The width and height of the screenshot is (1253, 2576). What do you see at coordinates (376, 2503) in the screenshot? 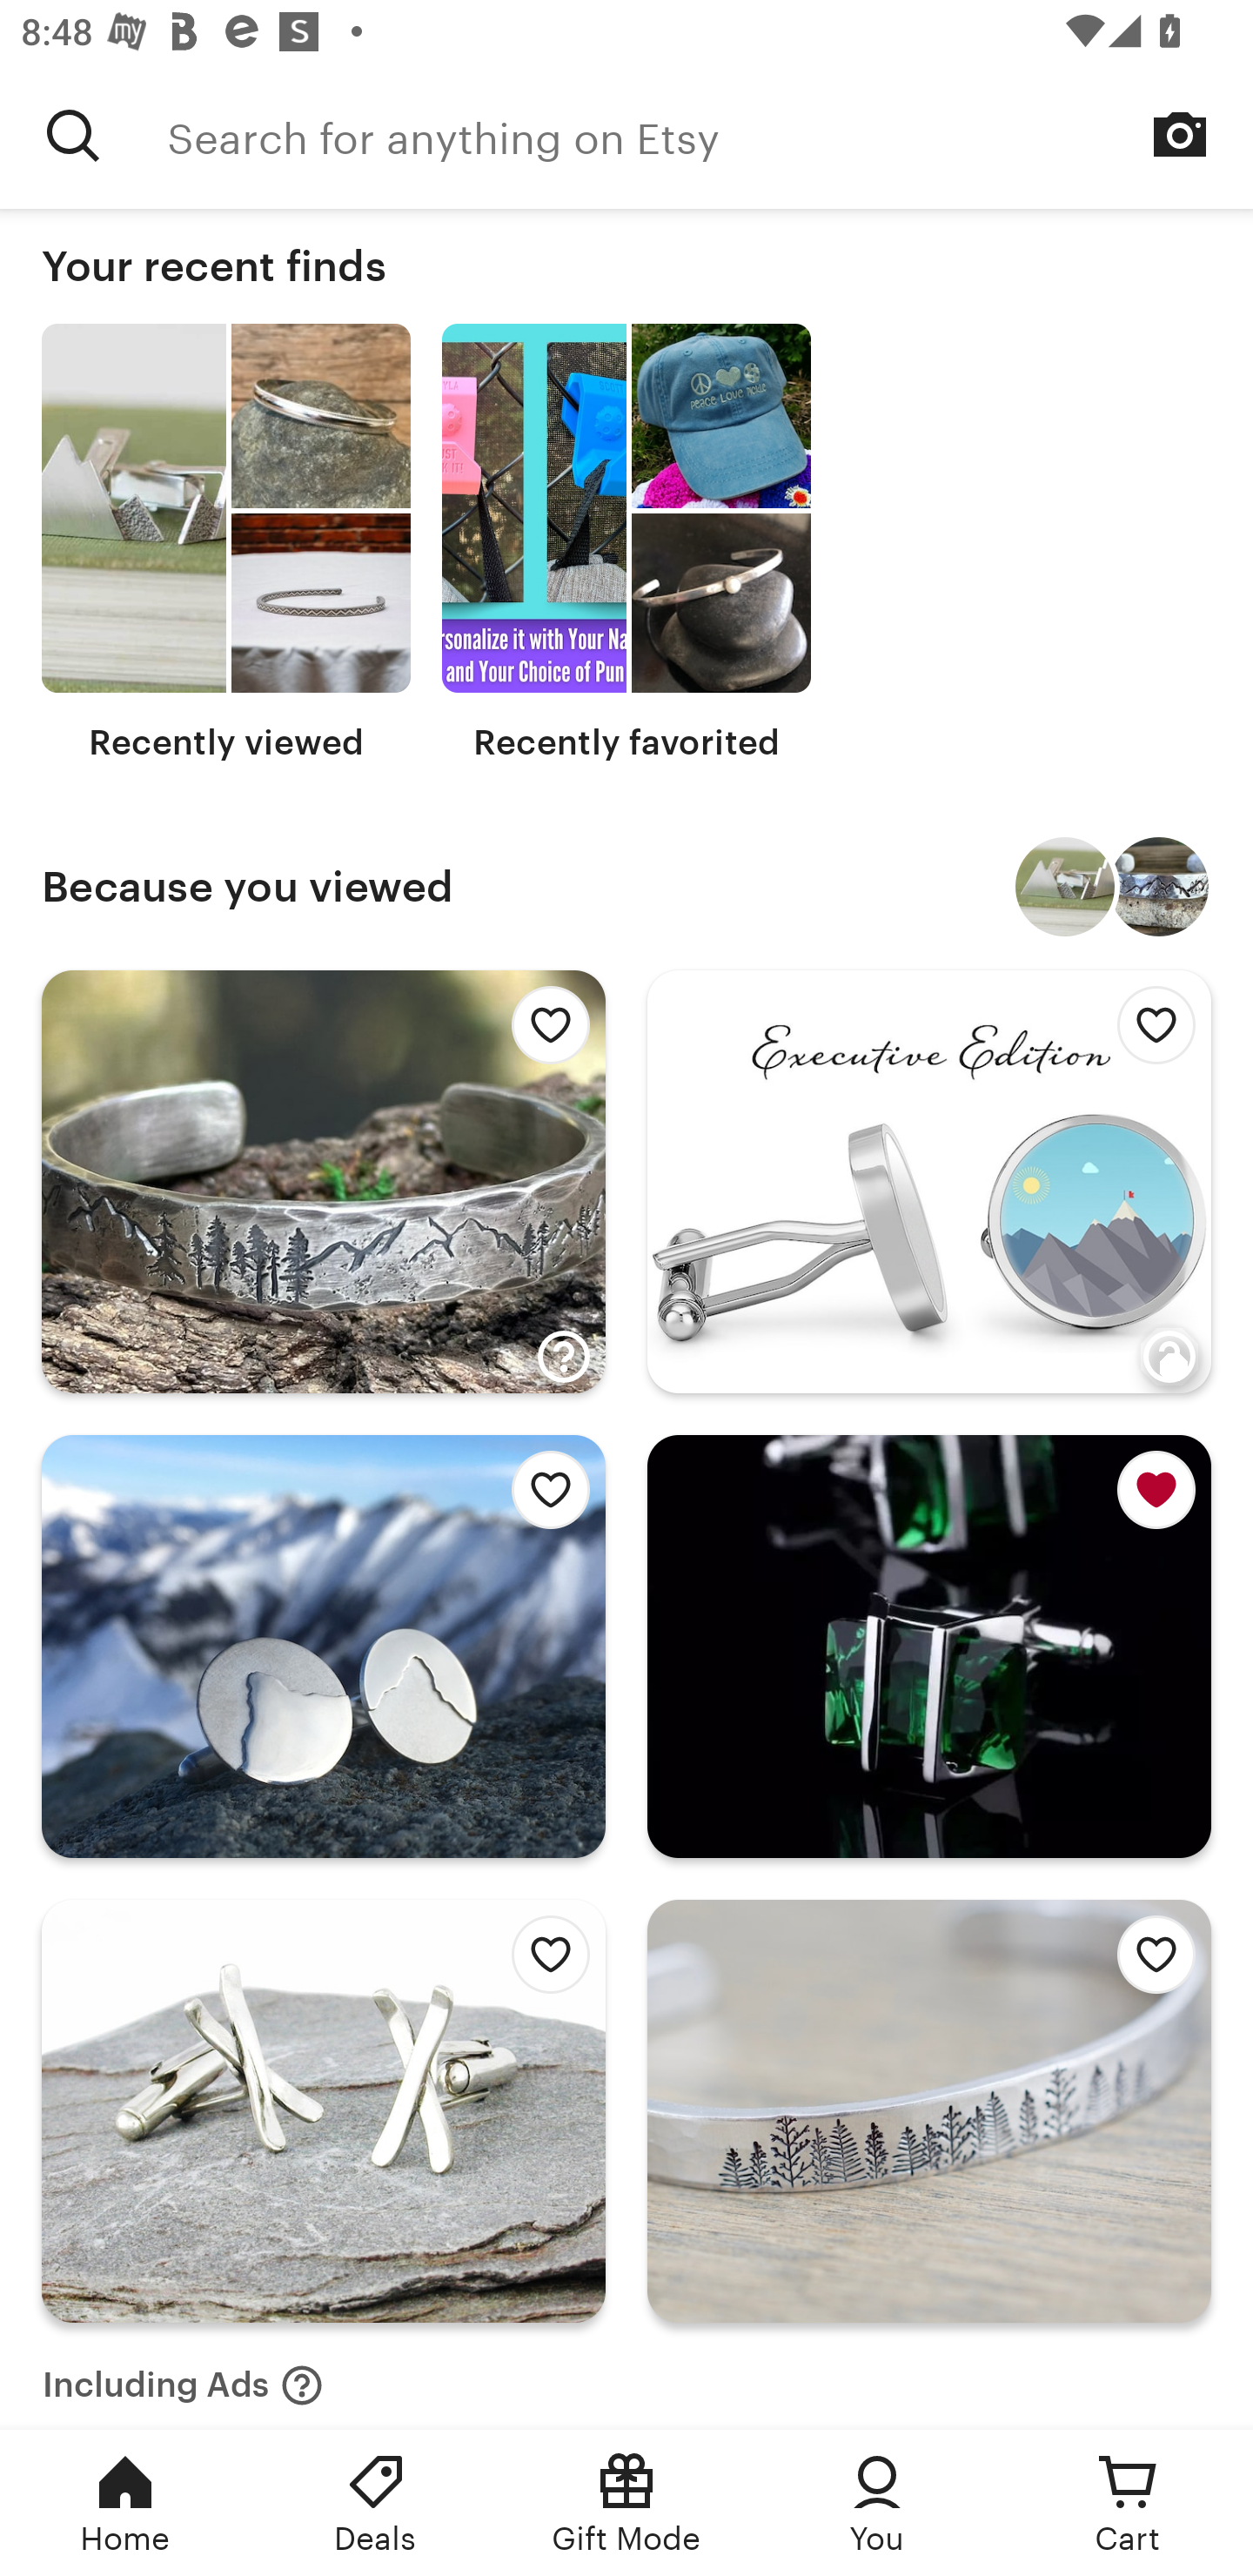
I see `Deals` at bounding box center [376, 2503].